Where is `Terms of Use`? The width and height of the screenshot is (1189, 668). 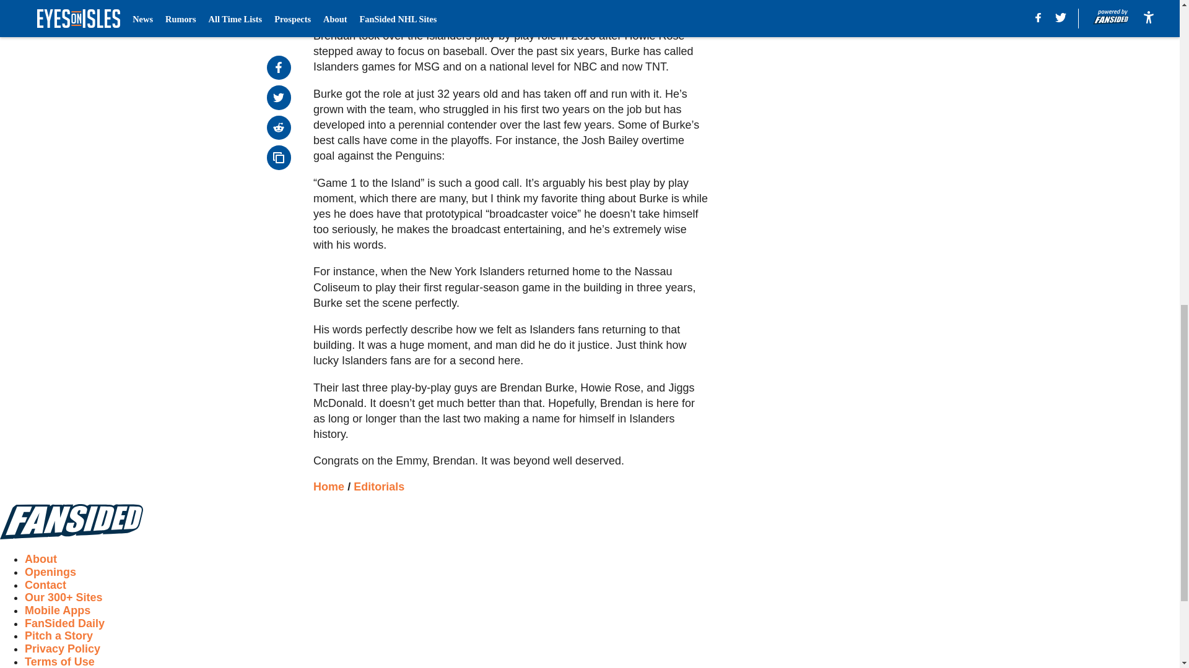 Terms of Use is located at coordinates (59, 662).